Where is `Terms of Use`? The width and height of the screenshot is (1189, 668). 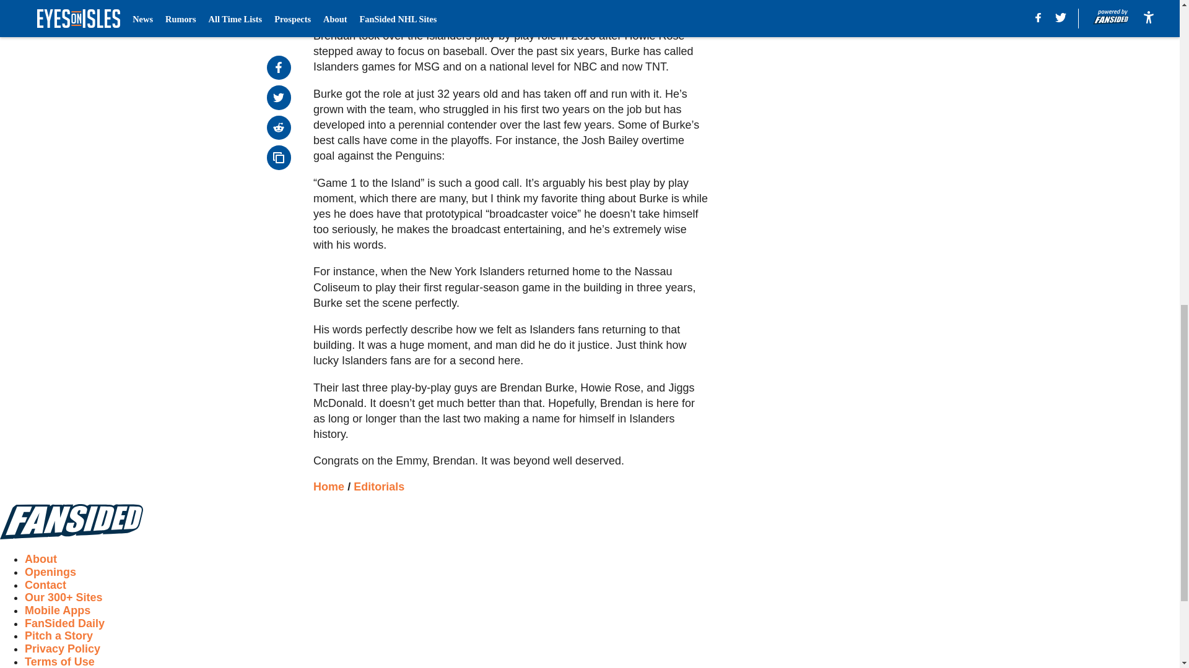 Terms of Use is located at coordinates (59, 662).